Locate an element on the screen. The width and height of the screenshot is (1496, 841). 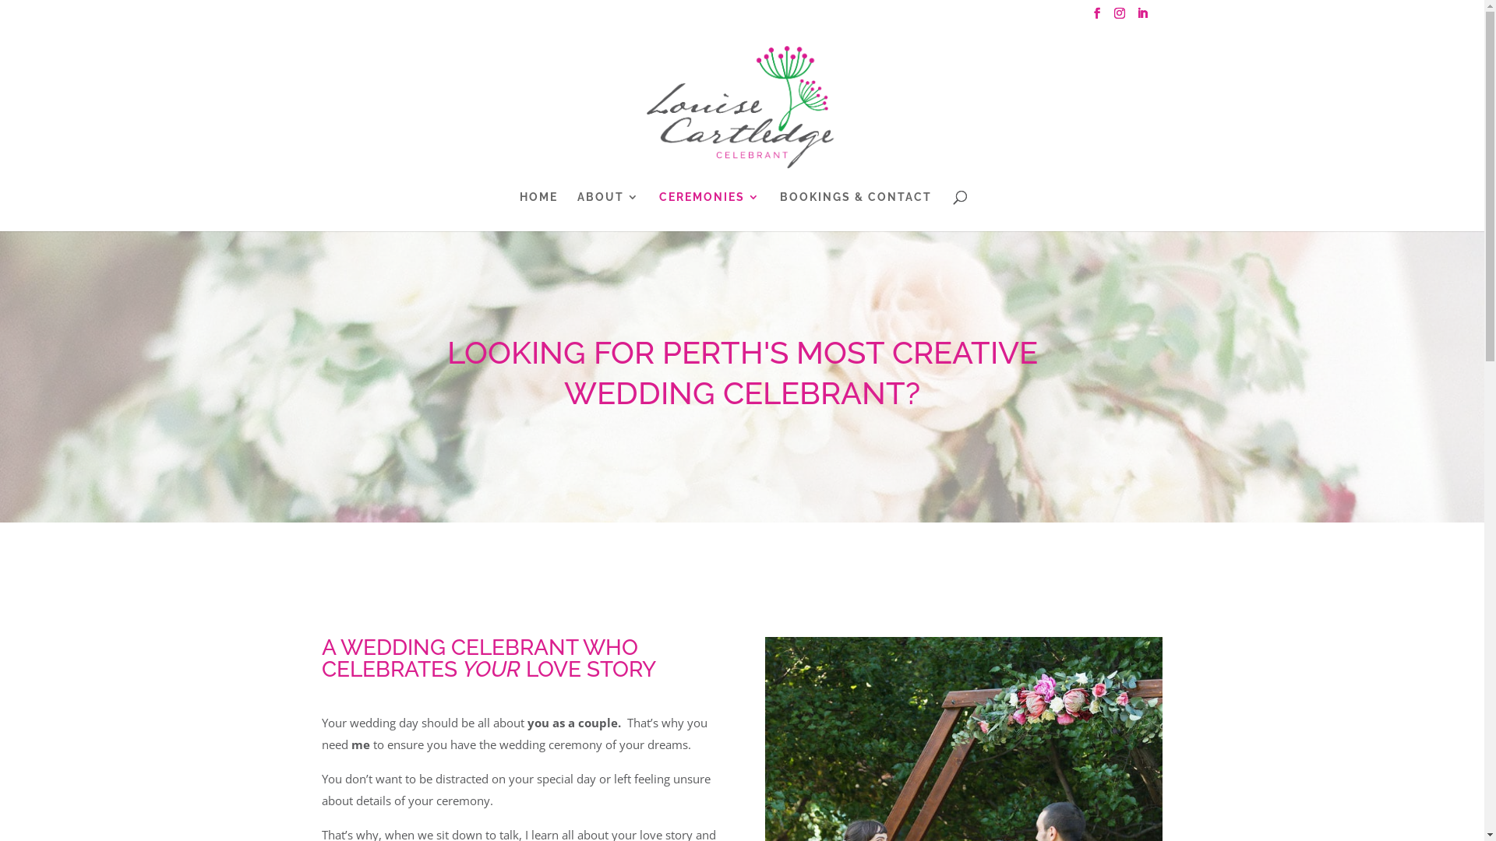
CEREMONIES is located at coordinates (710, 212).